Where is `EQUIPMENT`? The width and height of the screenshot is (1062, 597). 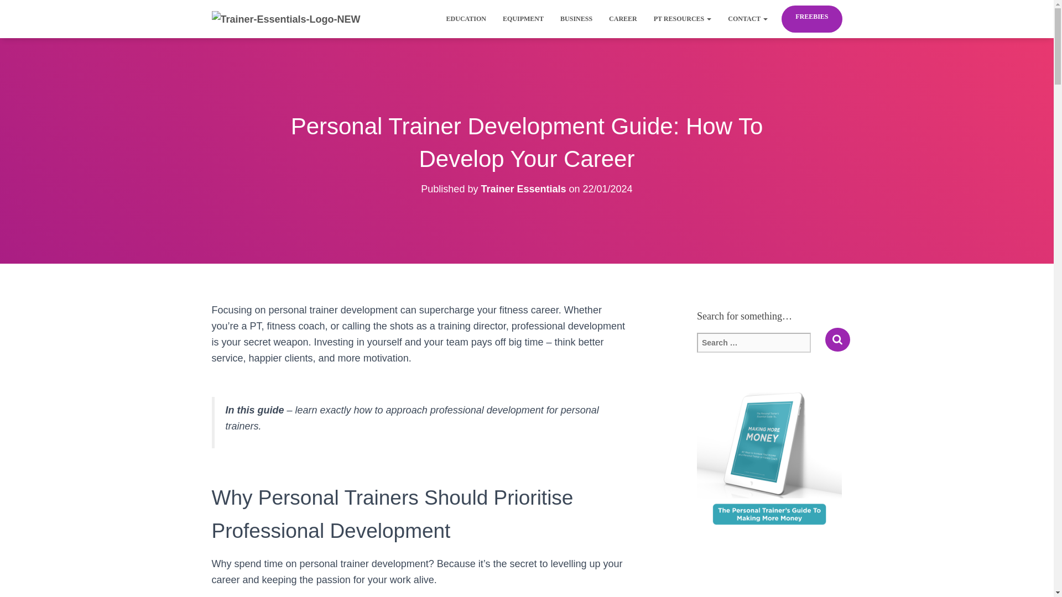 EQUIPMENT is located at coordinates (523, 19).